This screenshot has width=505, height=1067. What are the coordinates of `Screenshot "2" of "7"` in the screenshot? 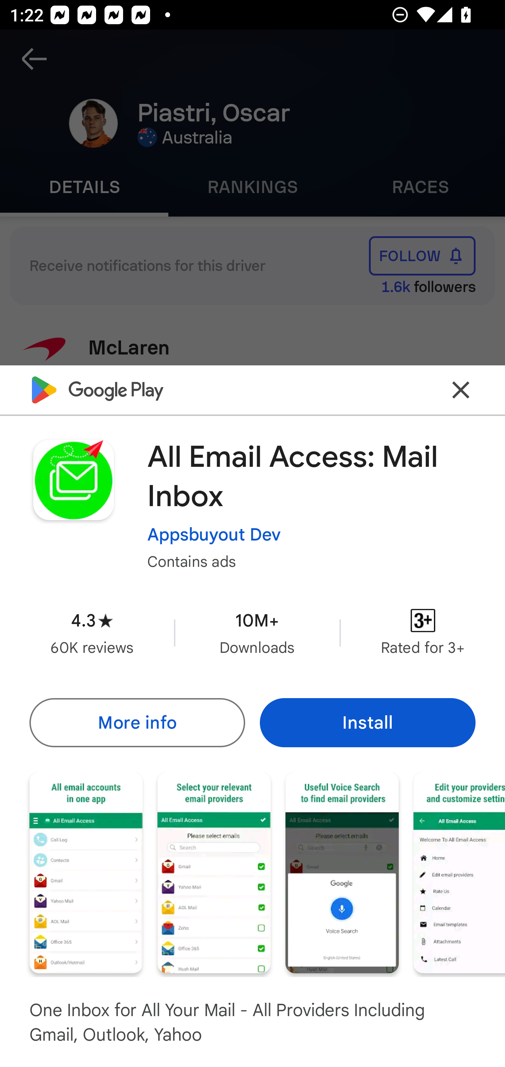 It's located at (214, 872).